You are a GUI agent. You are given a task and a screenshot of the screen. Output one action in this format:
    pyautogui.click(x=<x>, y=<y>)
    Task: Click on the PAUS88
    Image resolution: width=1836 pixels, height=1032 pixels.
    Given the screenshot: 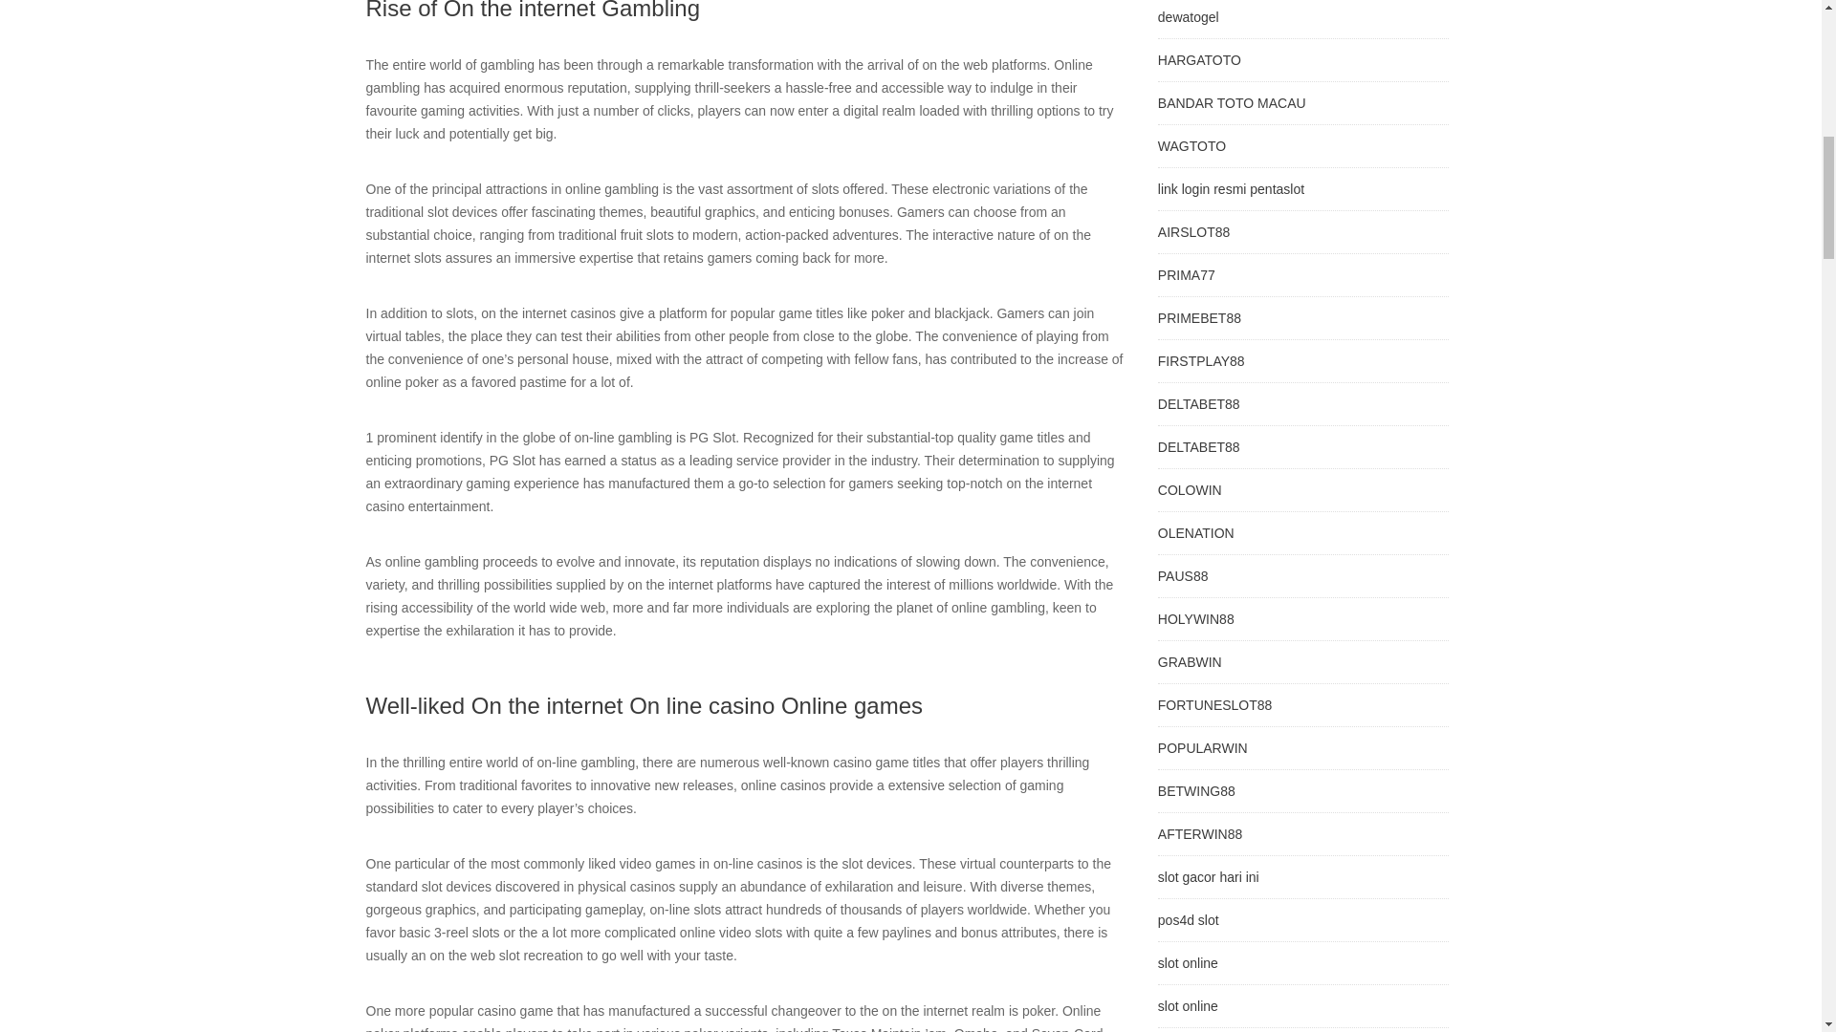 What is the action you would take?
    pyautogui.click(x=1183, y=576)
    